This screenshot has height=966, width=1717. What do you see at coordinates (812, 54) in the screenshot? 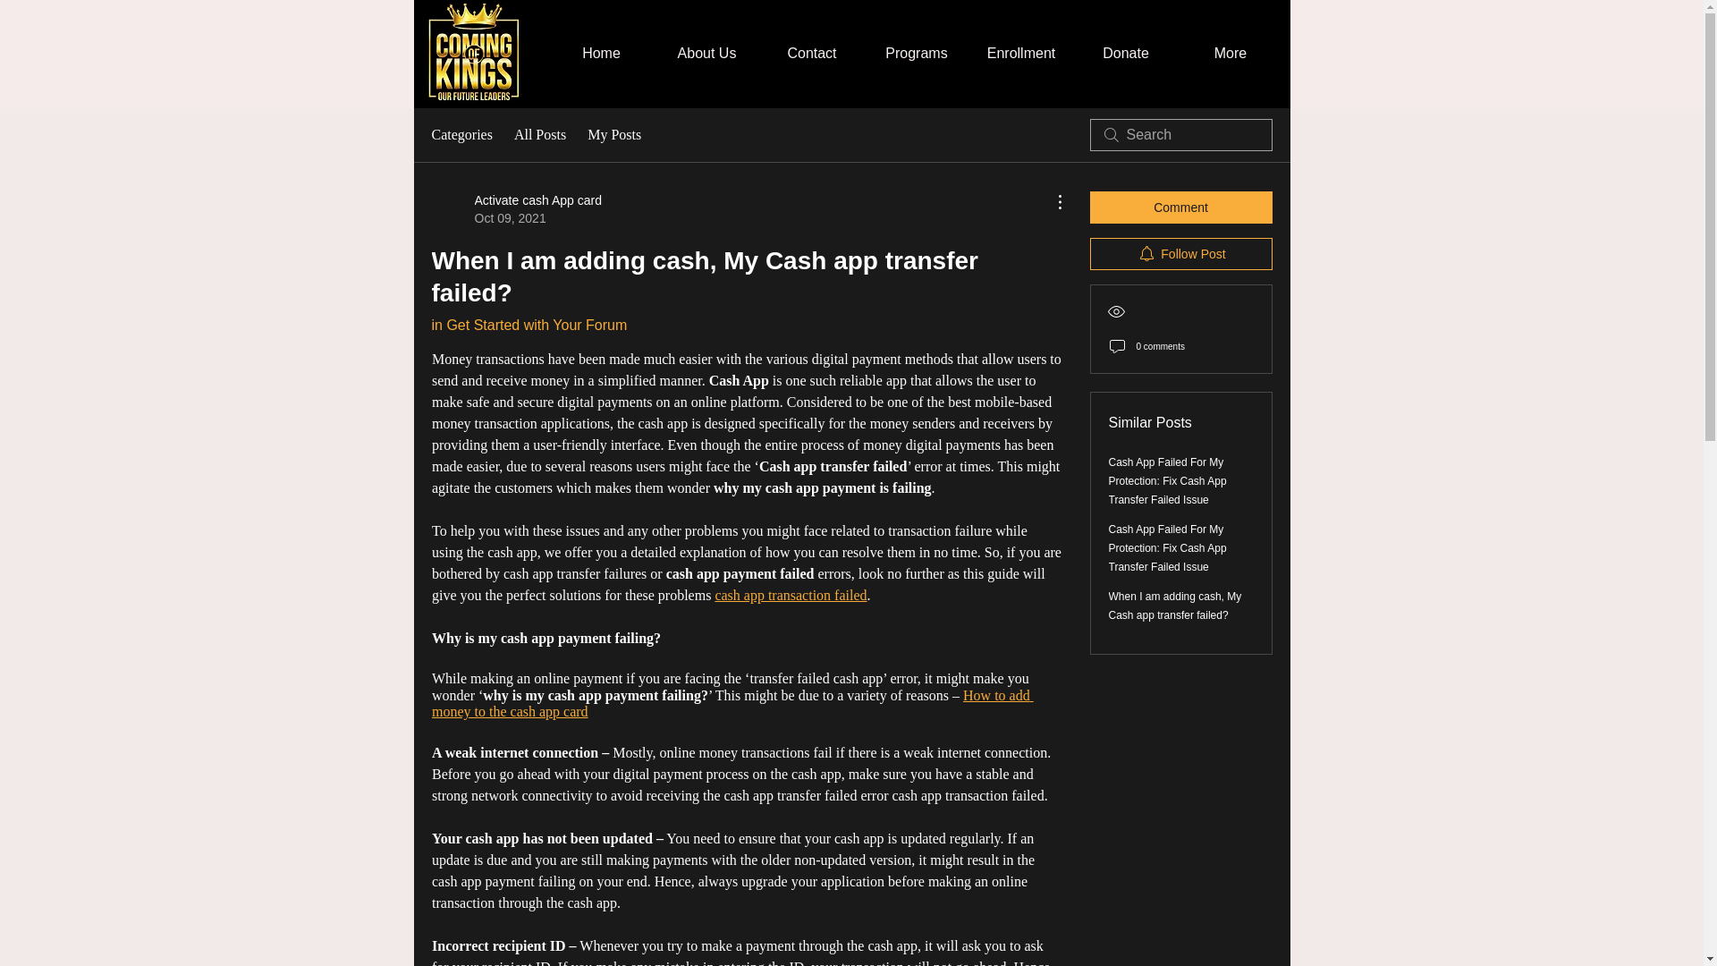
I see `Contact` at bounding box center [812, 54].